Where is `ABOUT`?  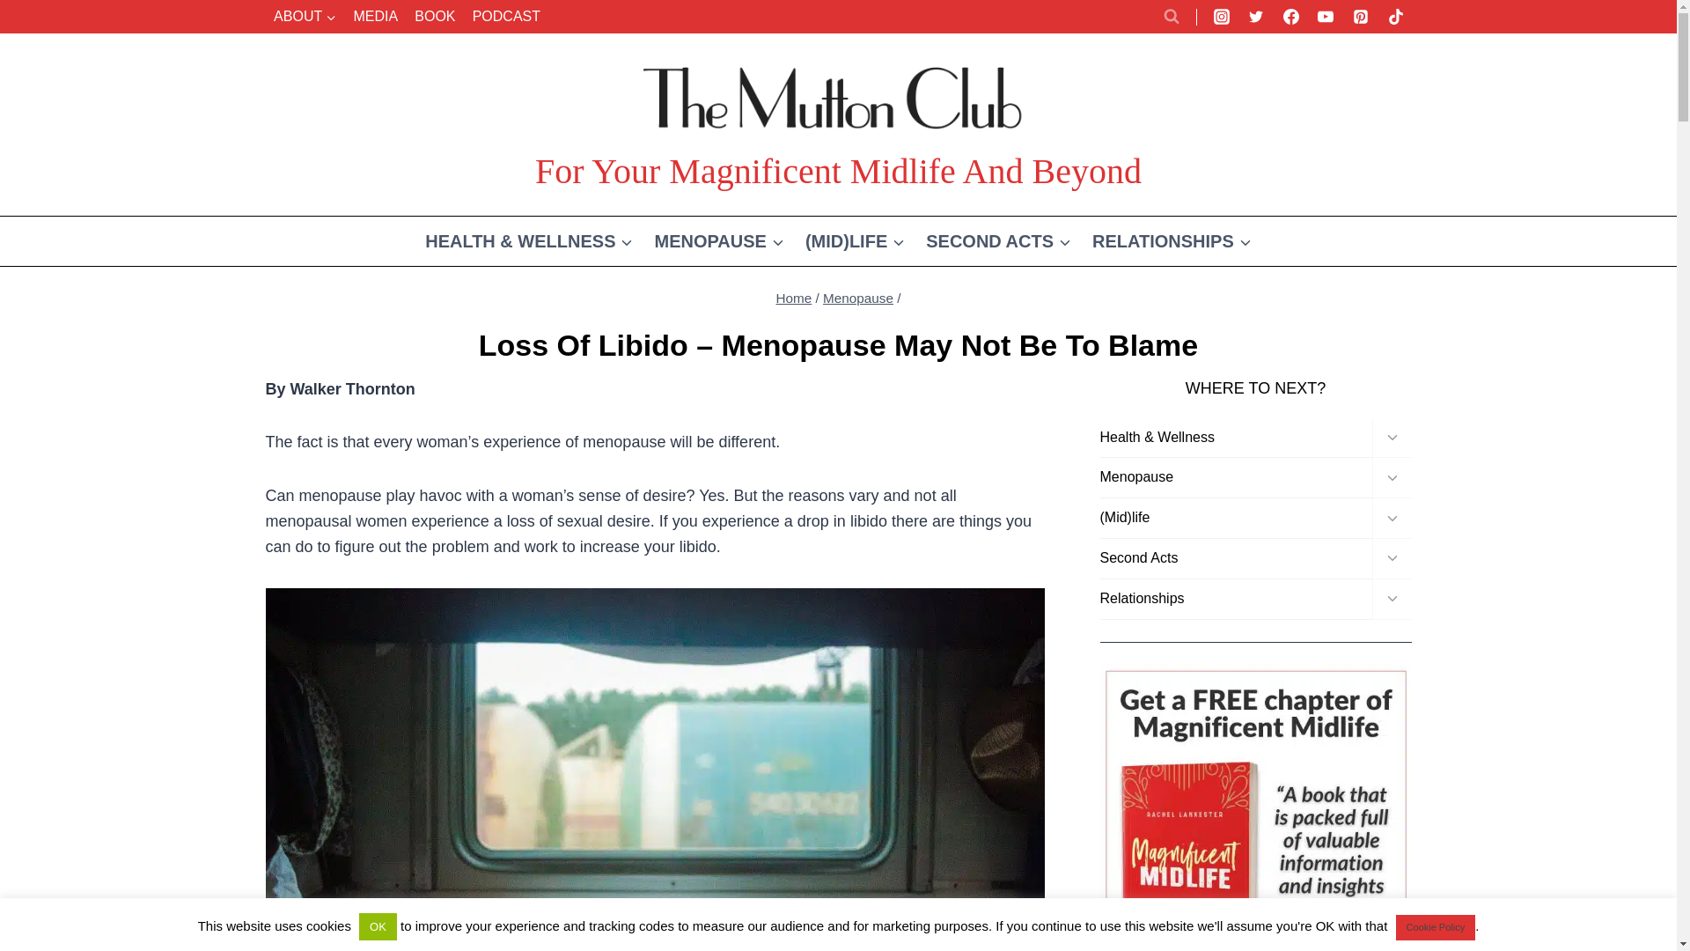
ABOUT is located at coordinates (305, 16).